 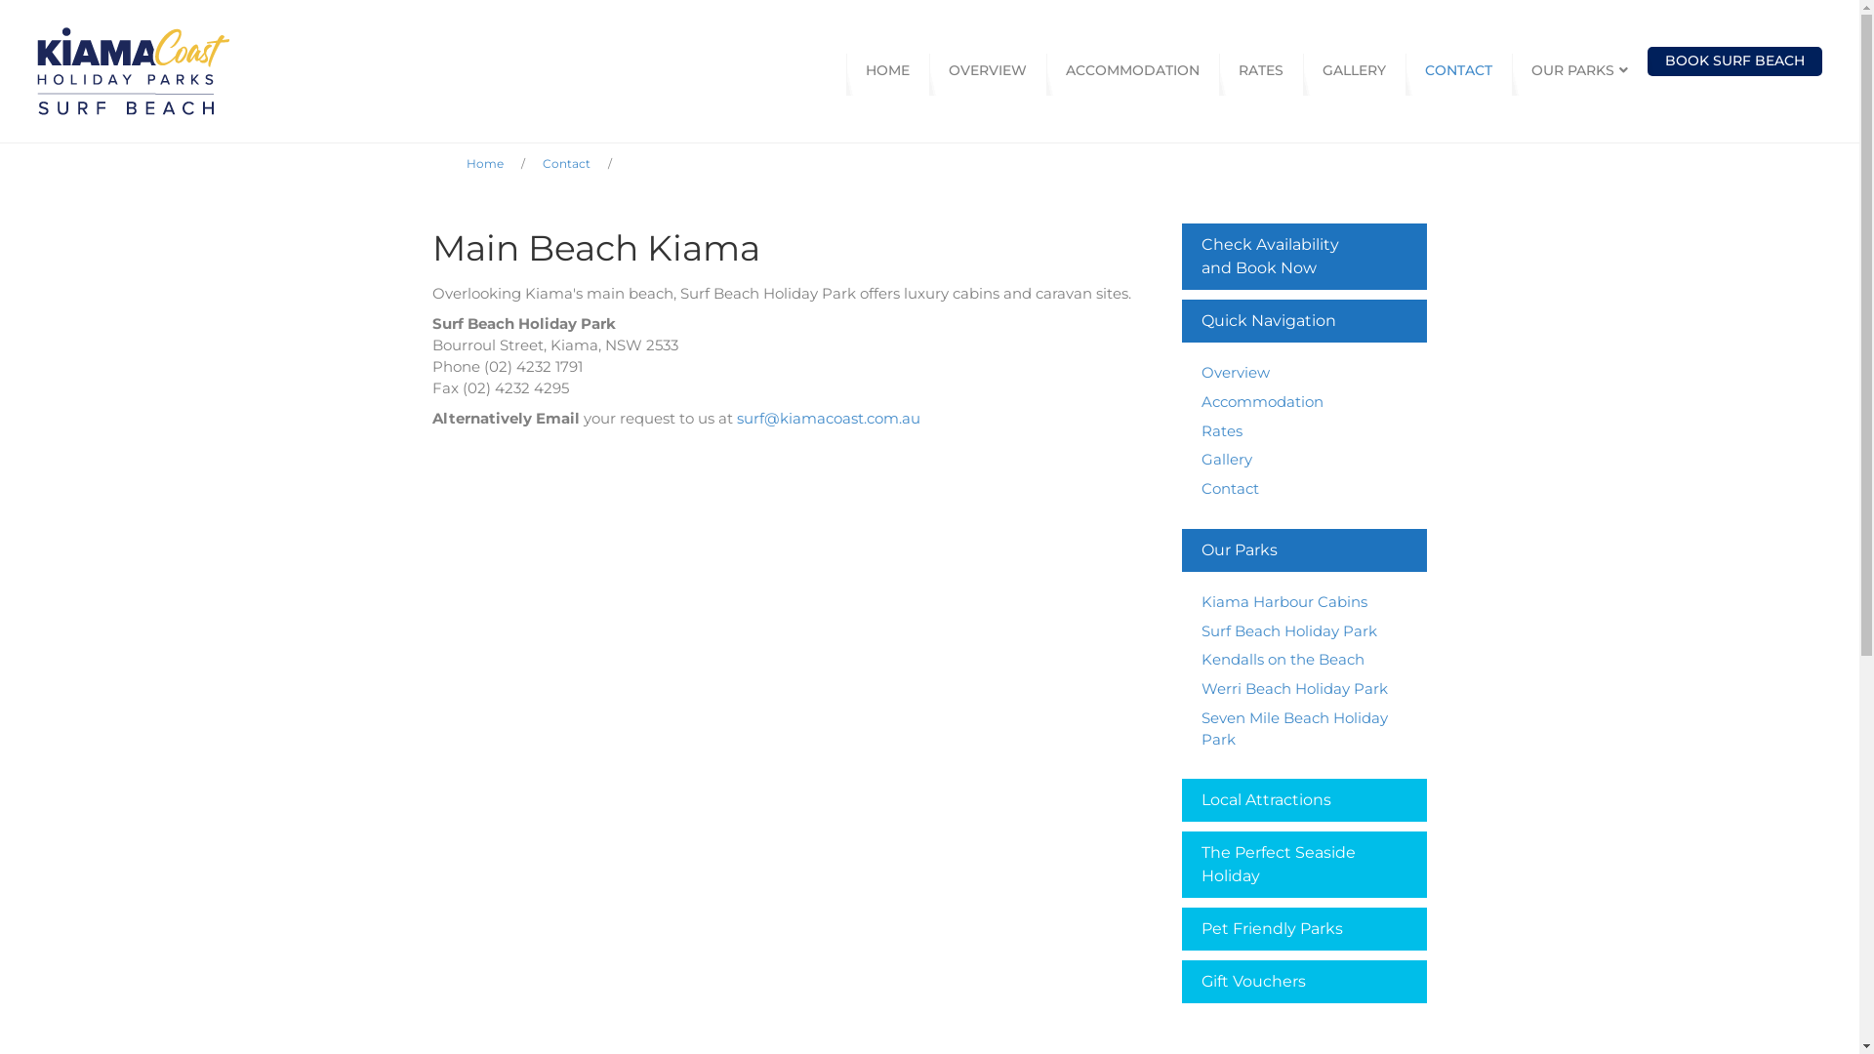 I want to click on Pet Friendly Parks, so click(x=1305, y=929).